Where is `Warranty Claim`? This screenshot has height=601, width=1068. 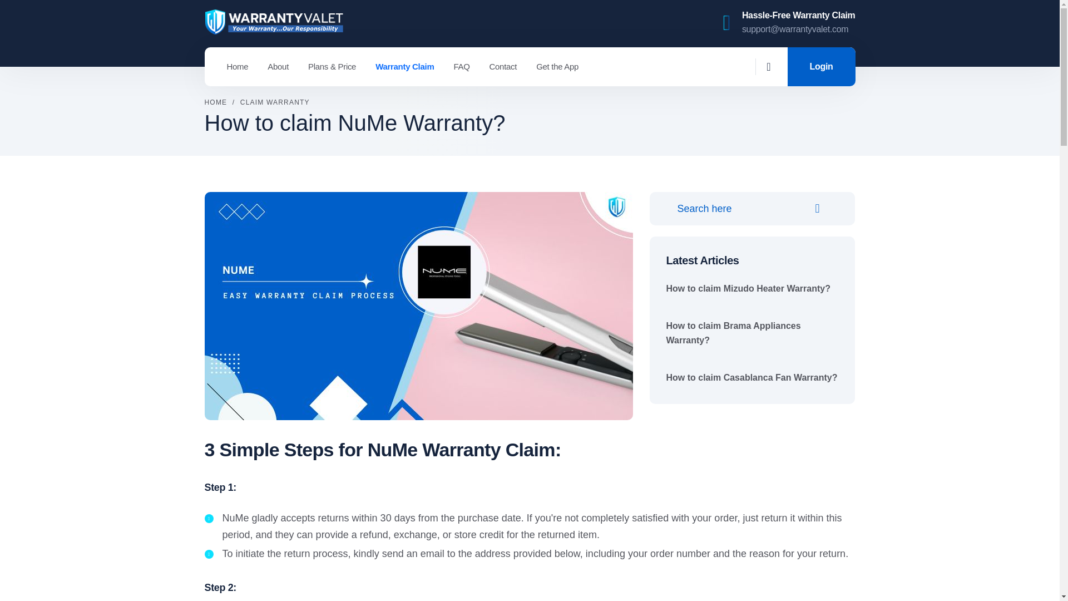 Warranty Claim is located at coordinates (404, 66).